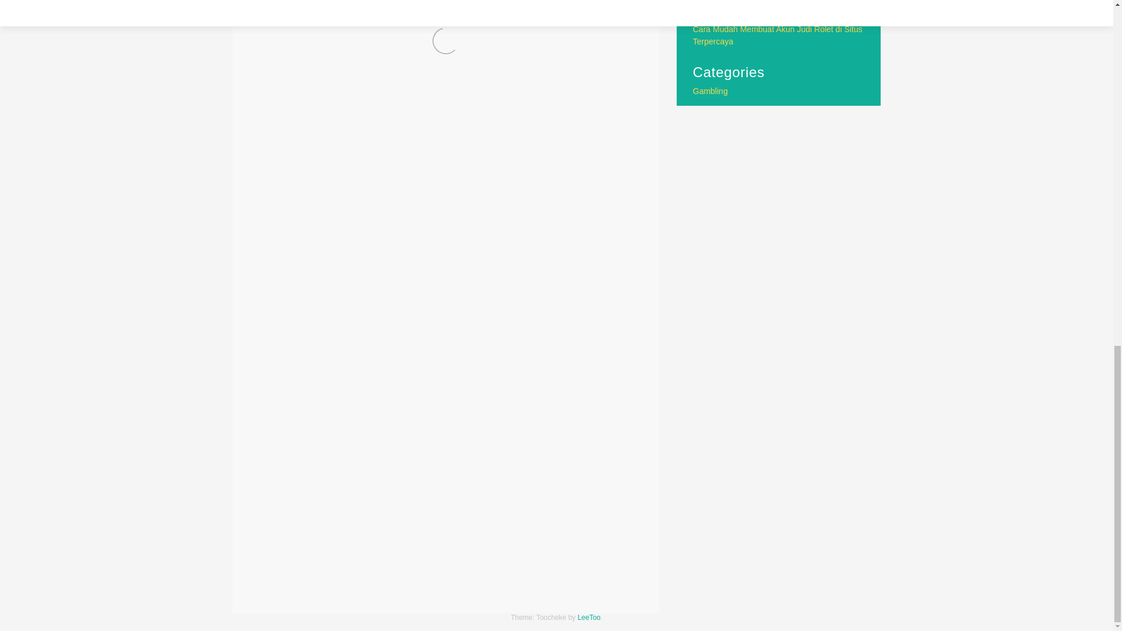  What do you see at coordinates (279, 574) in the screenshot?
I see `toto hongkong` at bounding box center [279, 574].